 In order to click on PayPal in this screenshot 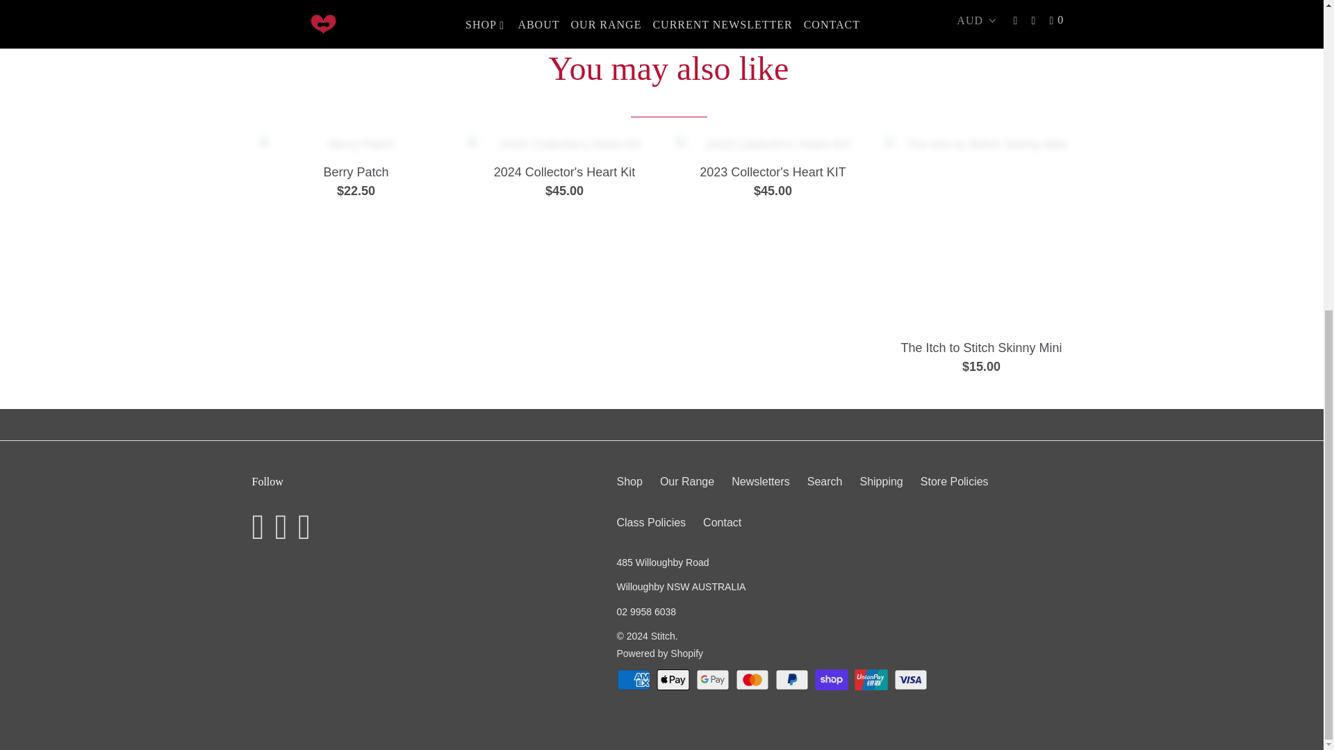, I will do `click(793, 679)`.